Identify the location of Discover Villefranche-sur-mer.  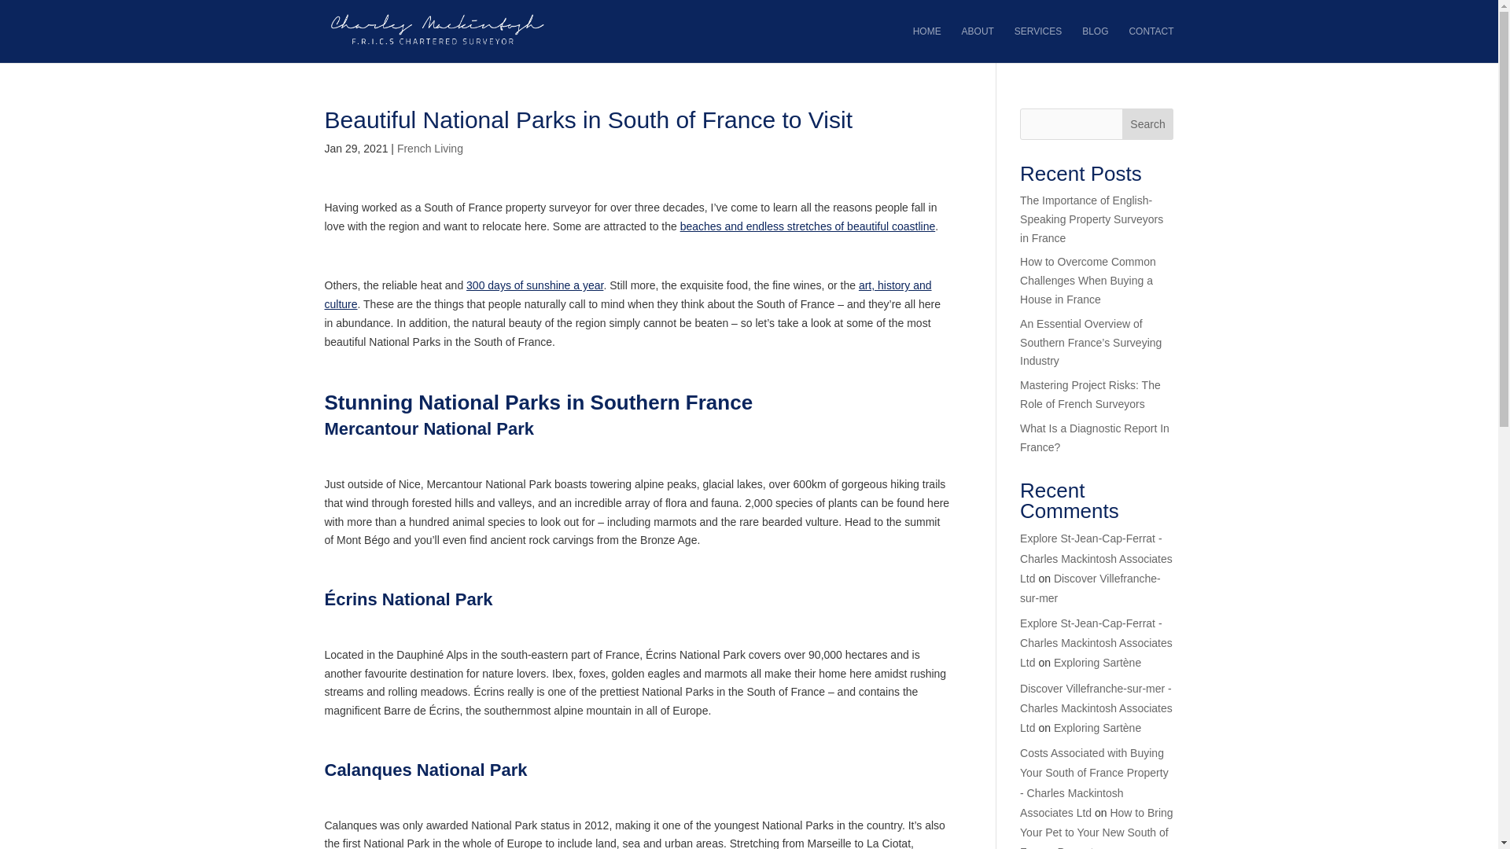
(1090, 588).